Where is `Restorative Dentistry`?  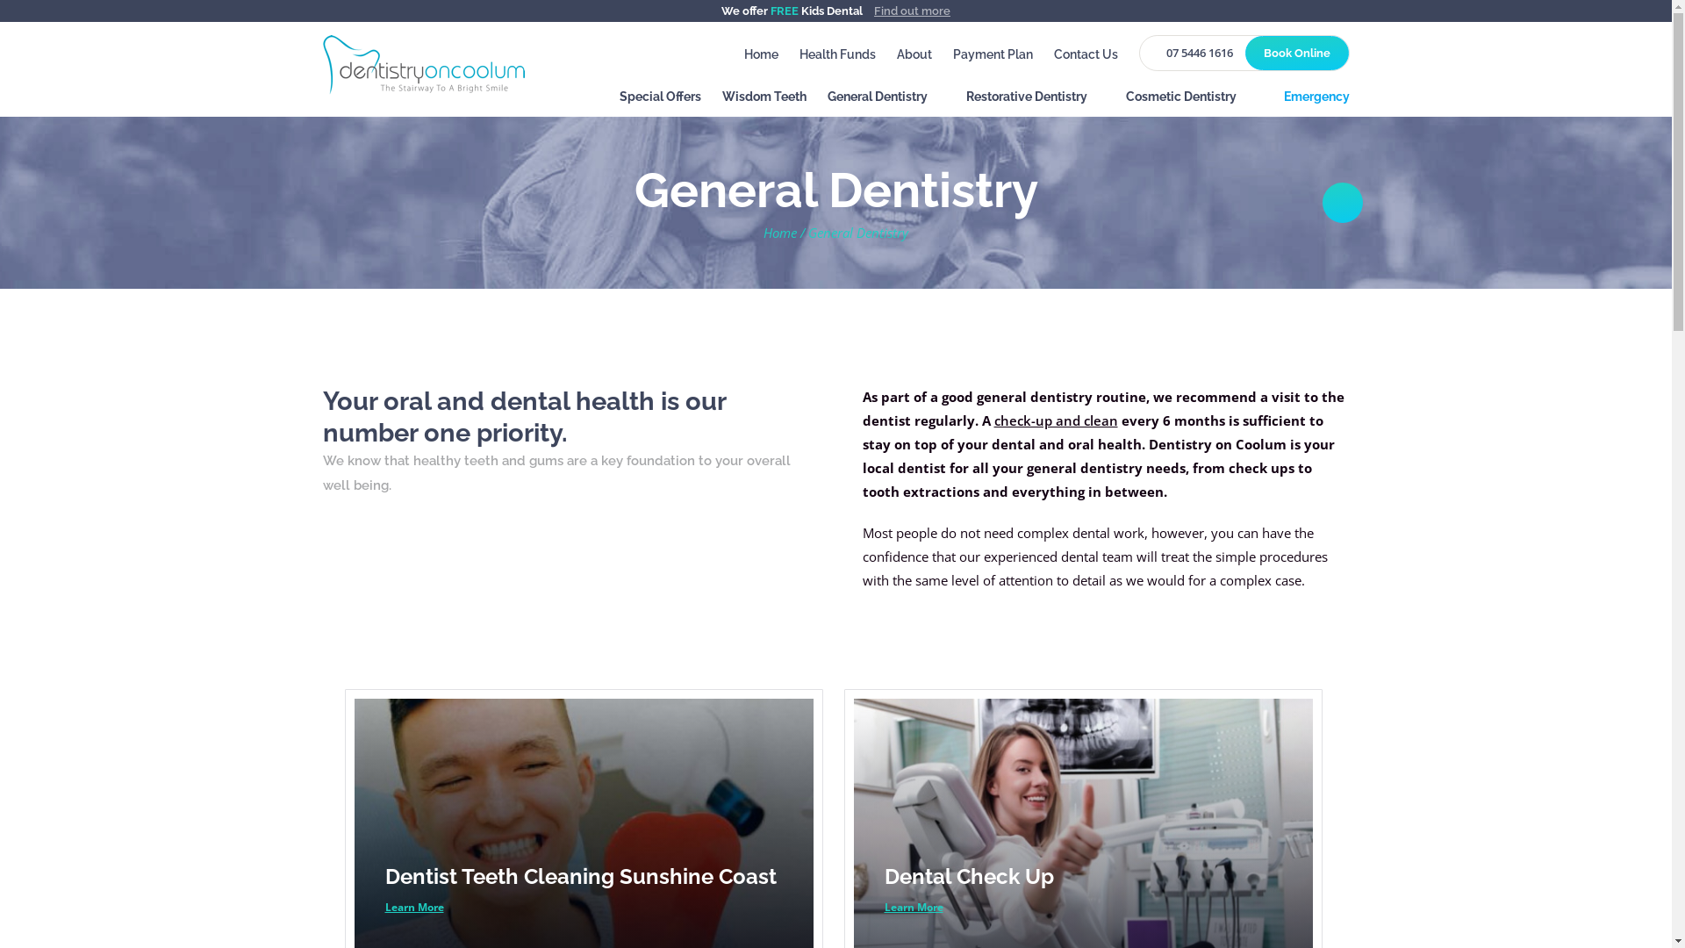
Restorative Dentistry is located at coordinates (1035, 102).